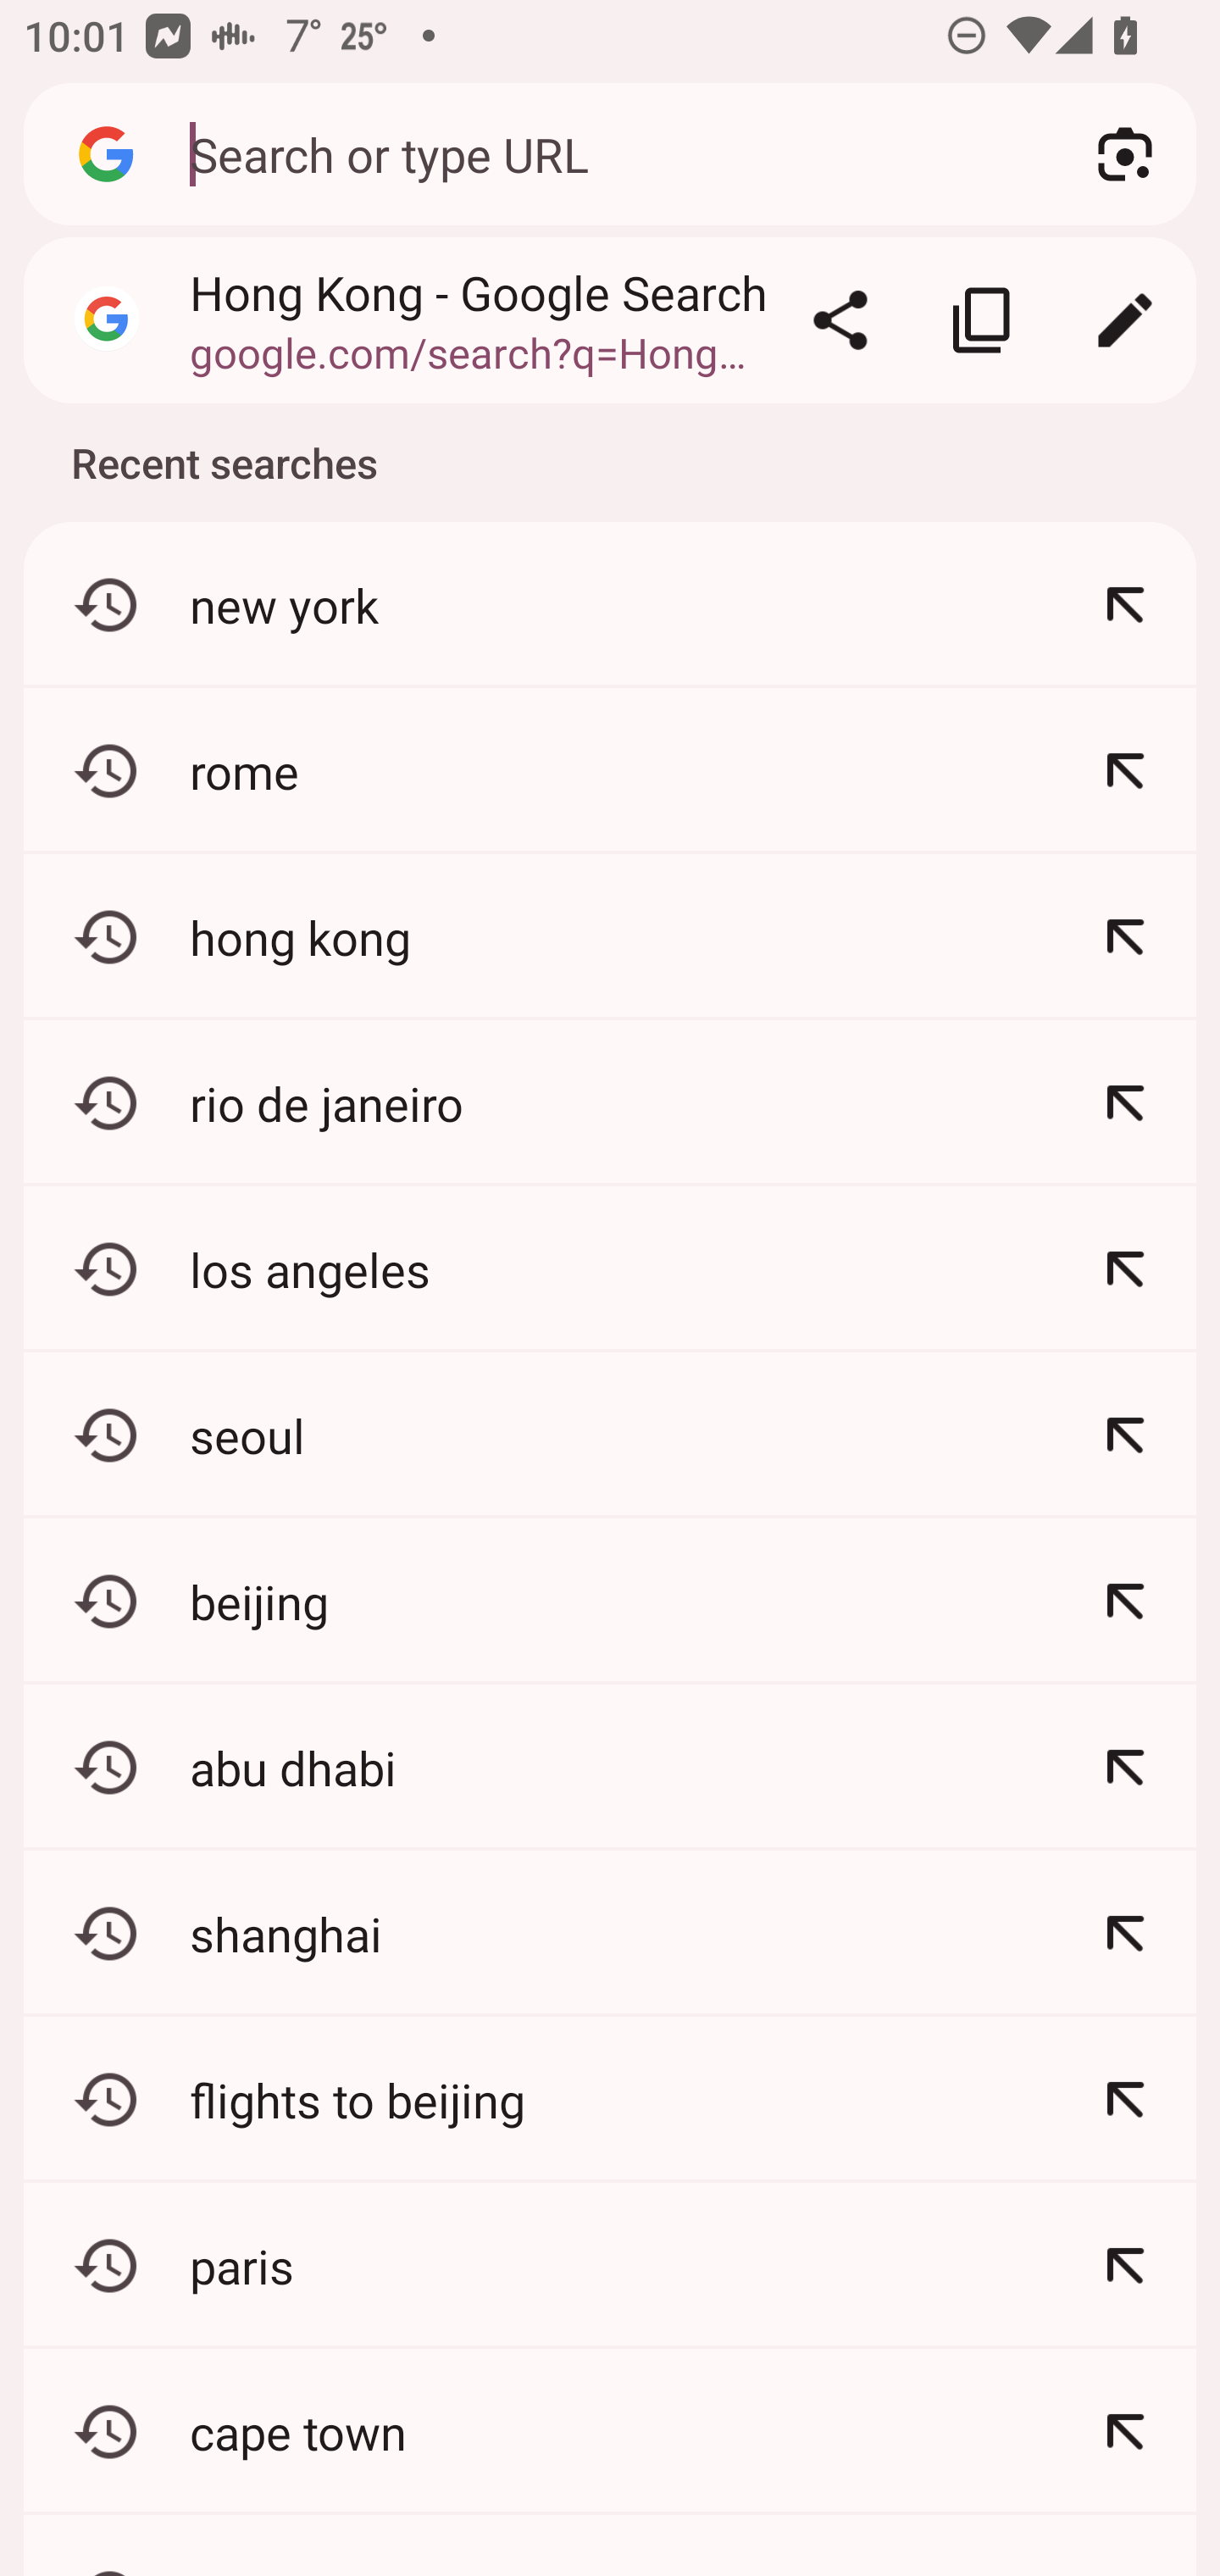  I want to click on cape town Refine: cape town, so click(610, 2432).